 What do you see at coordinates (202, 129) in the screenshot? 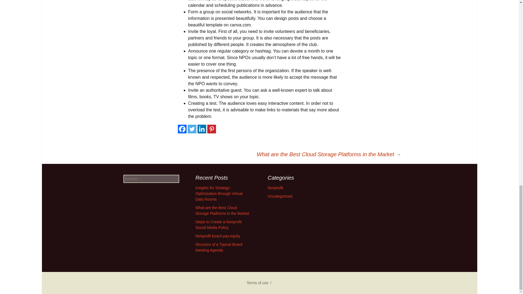
I see `Linkedin` at bounding box center [202, 129].